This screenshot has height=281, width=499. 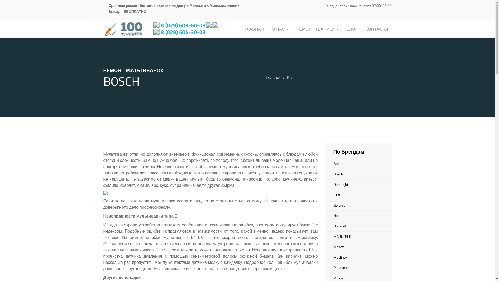 I want to click on DeLonghi, so click(x=359, y=185).